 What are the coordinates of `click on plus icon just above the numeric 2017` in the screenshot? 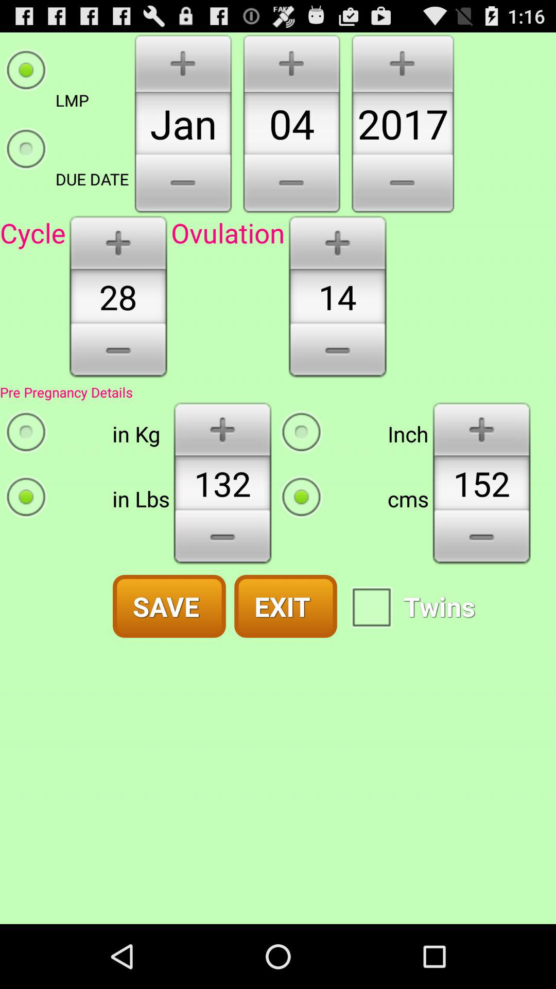 It's located at (403, 62).